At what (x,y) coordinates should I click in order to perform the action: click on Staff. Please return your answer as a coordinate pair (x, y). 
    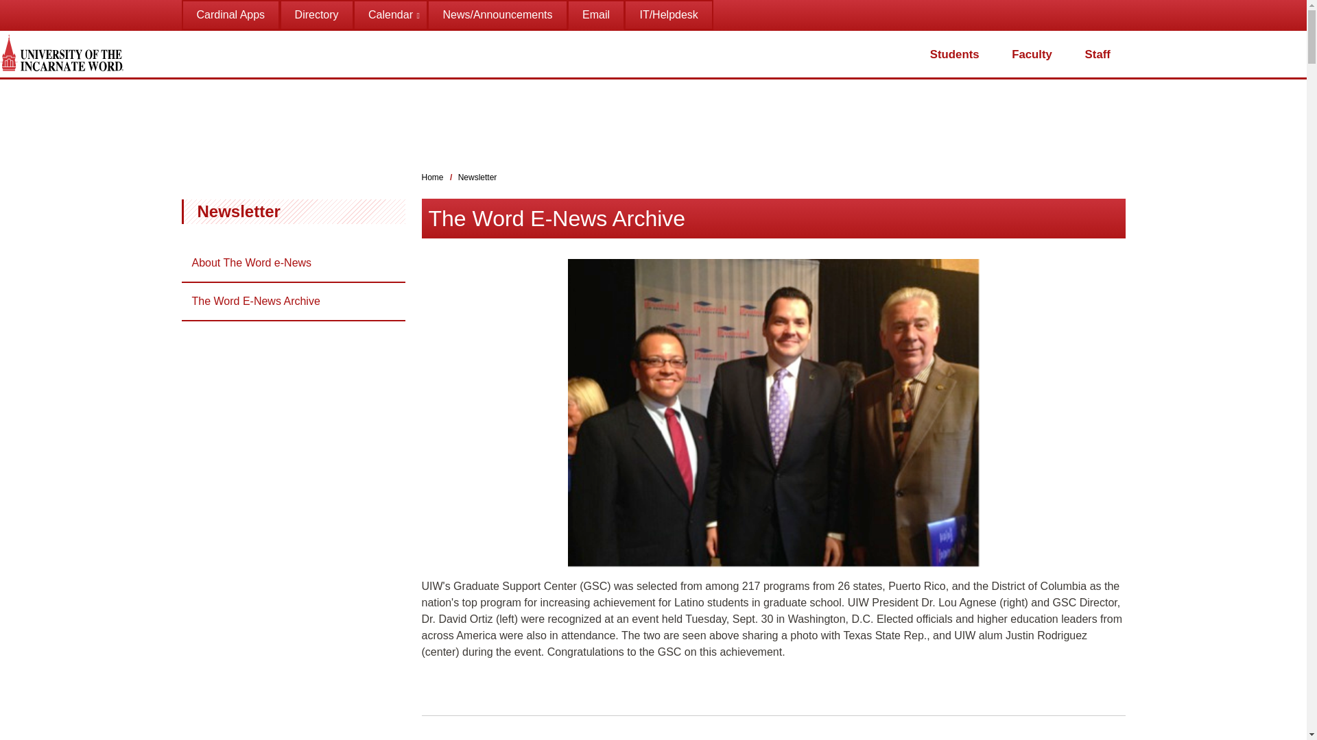
    Looking at the image, I should click on (1097, 54).